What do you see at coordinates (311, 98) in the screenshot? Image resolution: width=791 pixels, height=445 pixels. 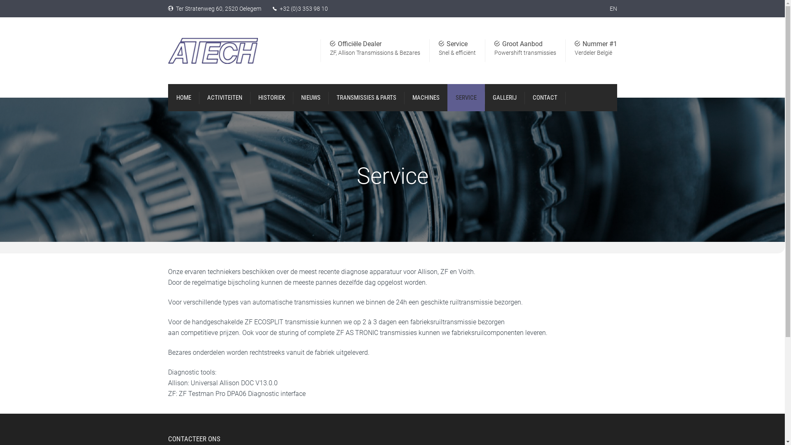 I see `NIEUWS` at bounding box center [311, 98].